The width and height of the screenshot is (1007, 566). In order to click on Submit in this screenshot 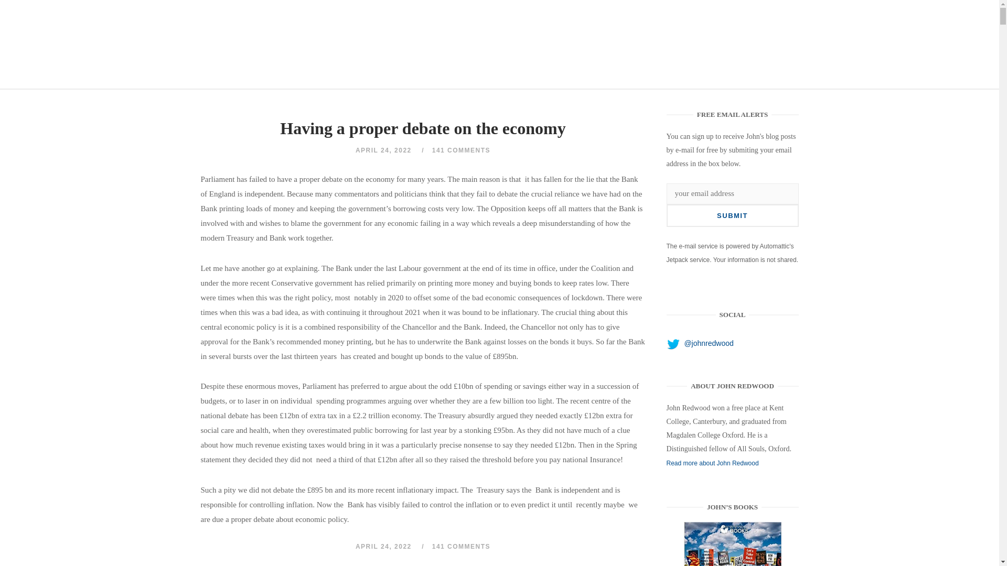, I will do `click(732, 215)`.